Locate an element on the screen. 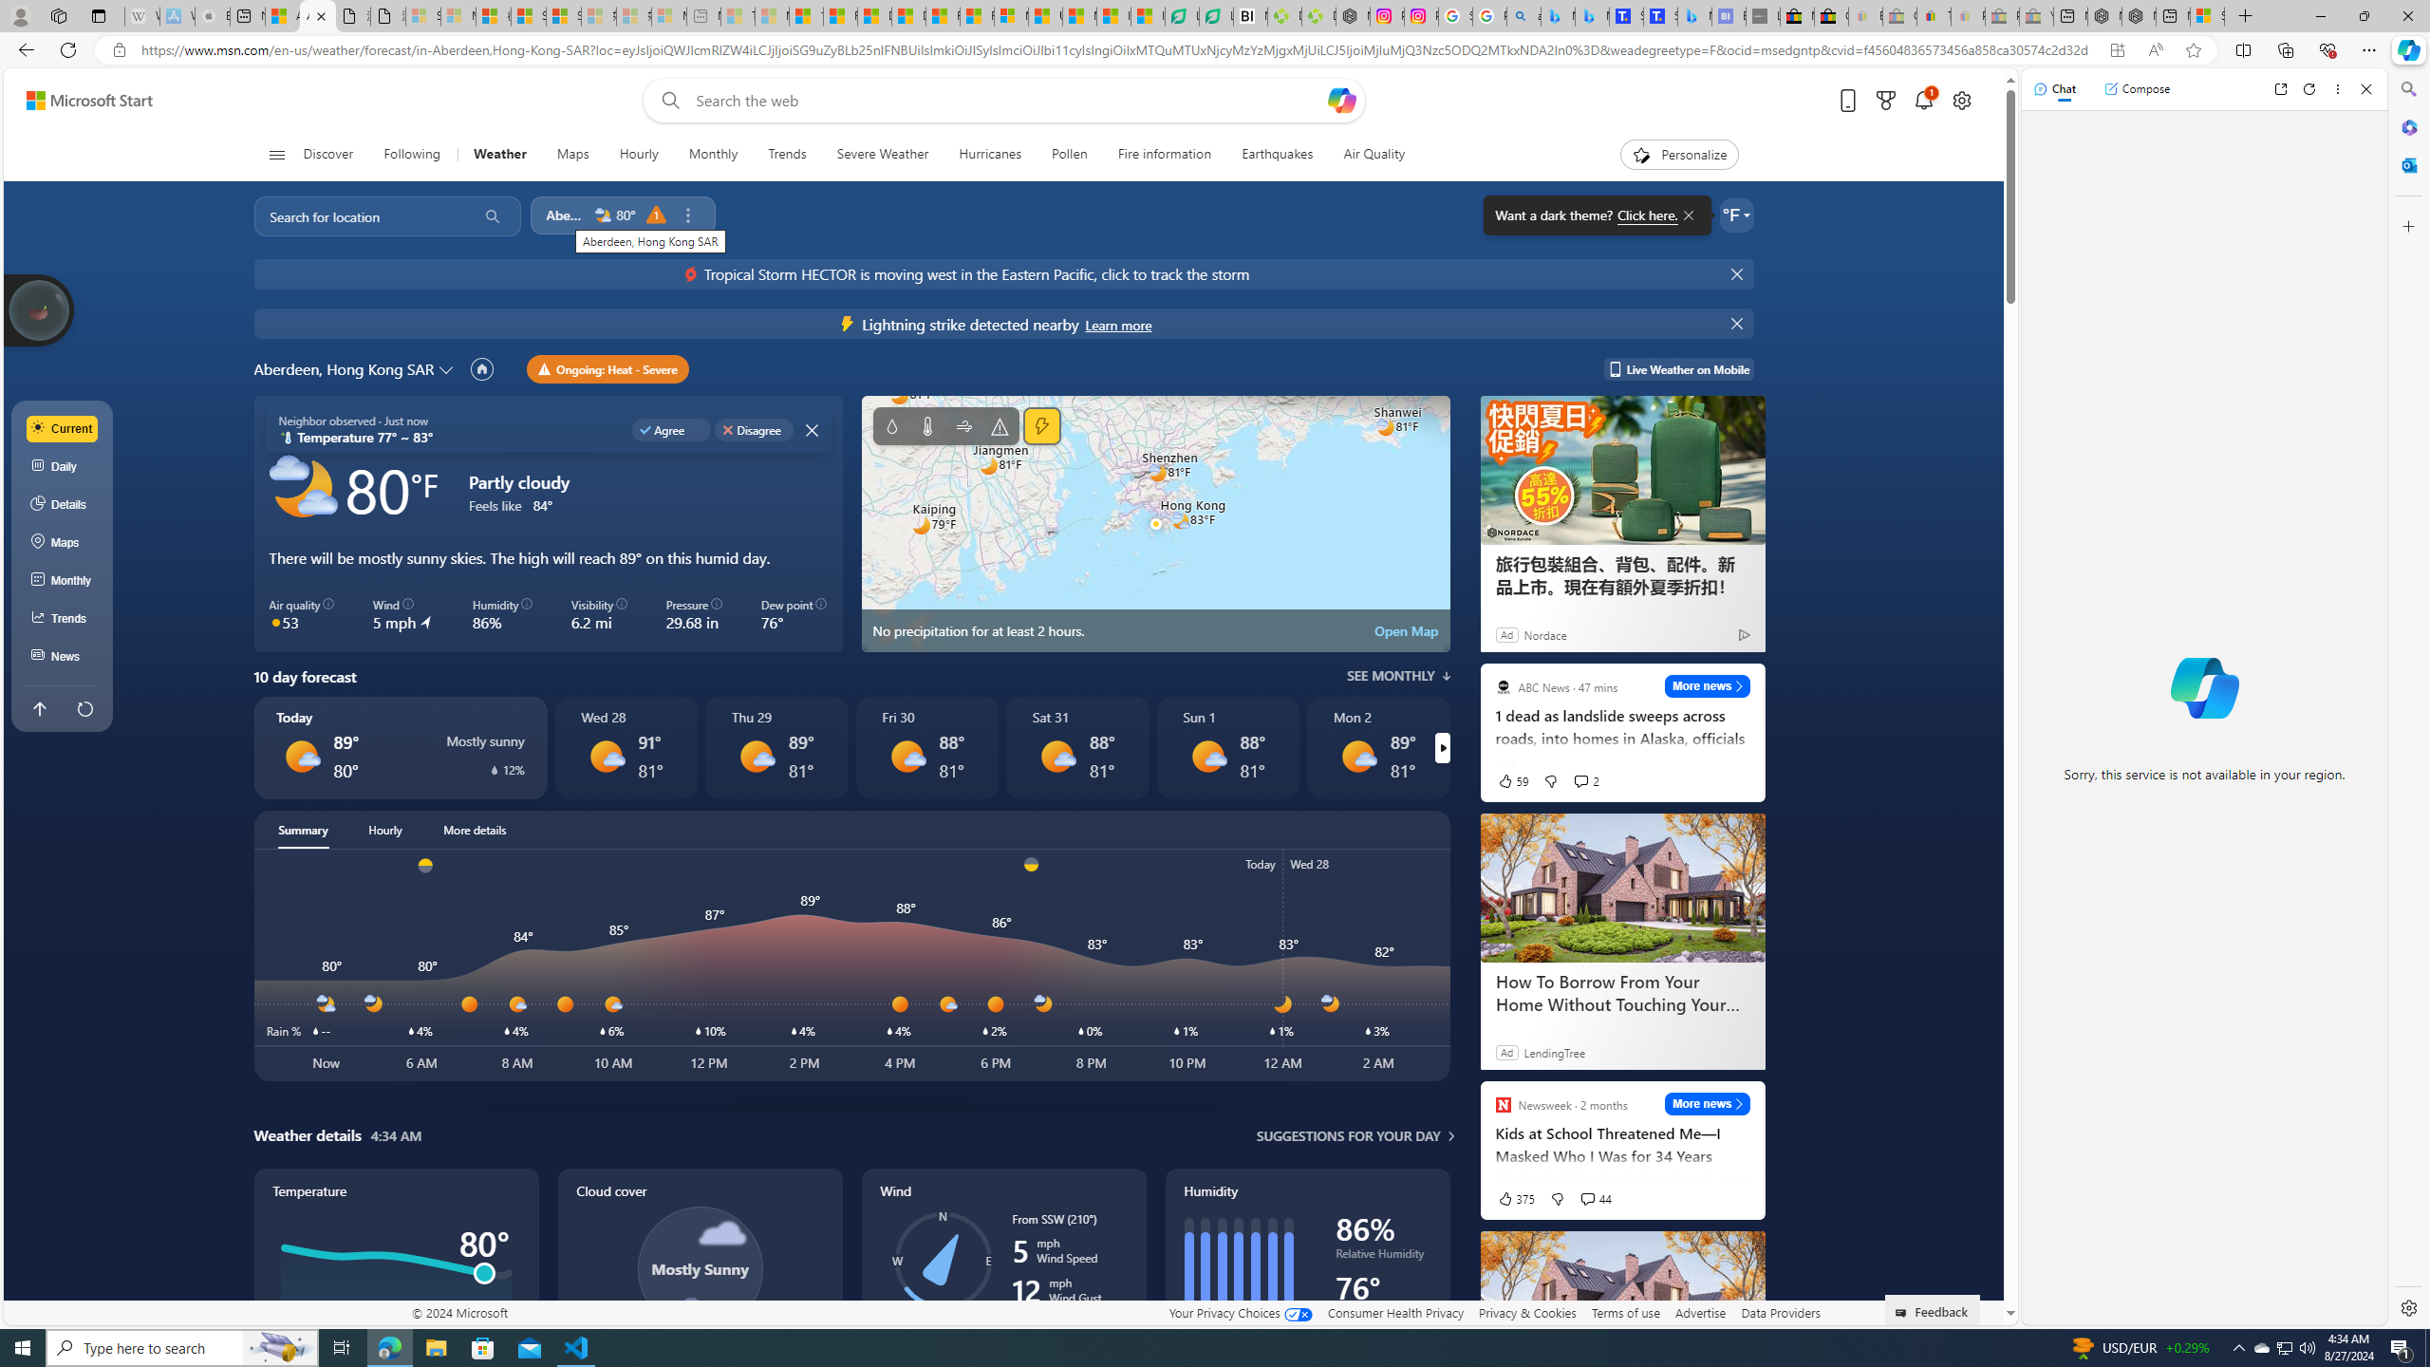  Disagree is located at coordinates (754, 429).